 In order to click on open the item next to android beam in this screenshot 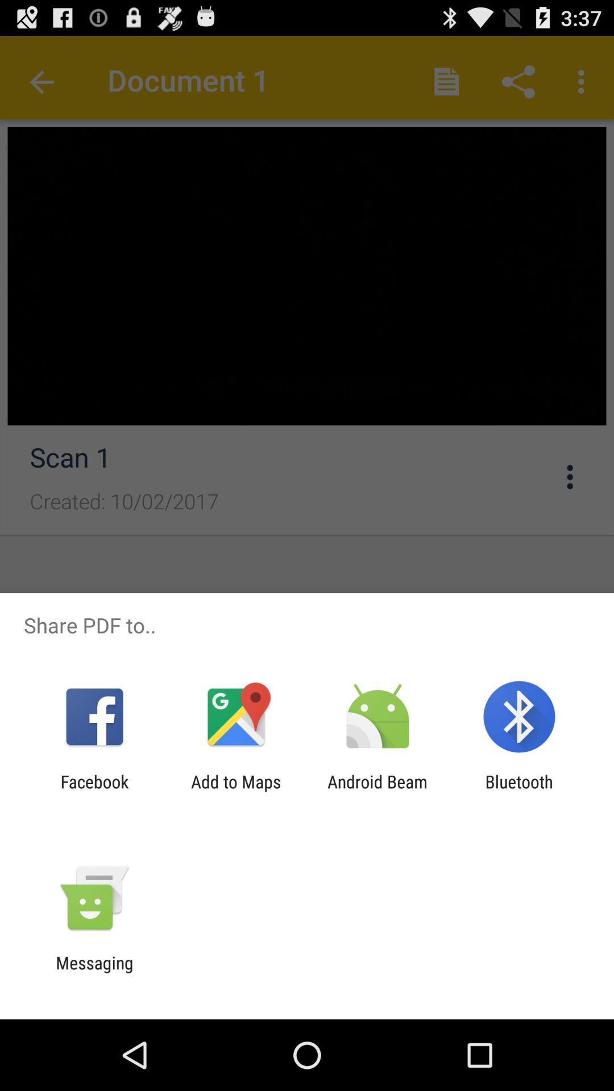, I will do `click(236, 792)`.